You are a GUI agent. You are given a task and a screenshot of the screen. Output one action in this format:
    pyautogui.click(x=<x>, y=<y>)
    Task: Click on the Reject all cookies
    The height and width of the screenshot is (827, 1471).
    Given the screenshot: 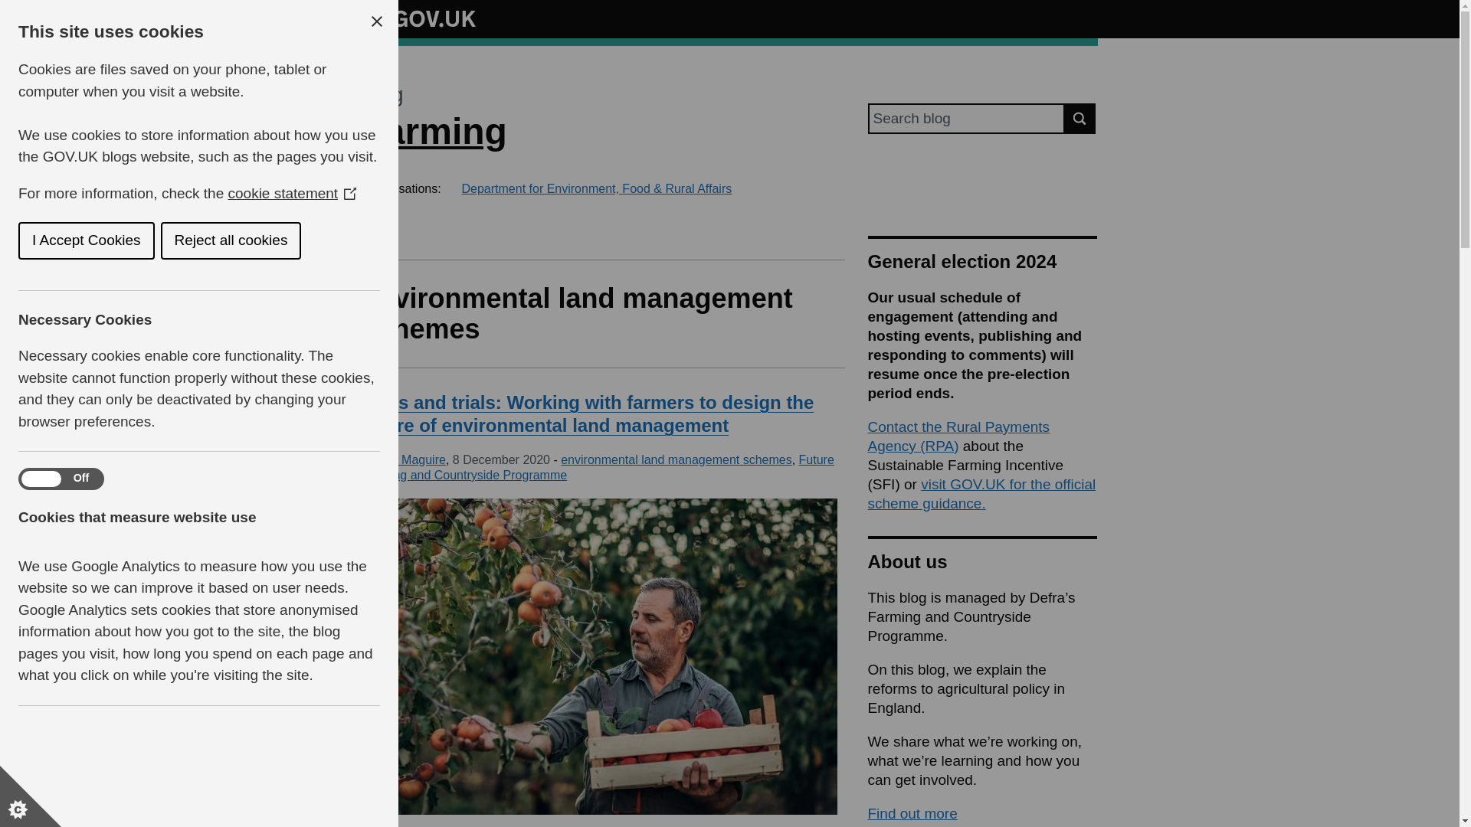 What is the action you would take?
    pyautogui.click(x=51, y=240)
    